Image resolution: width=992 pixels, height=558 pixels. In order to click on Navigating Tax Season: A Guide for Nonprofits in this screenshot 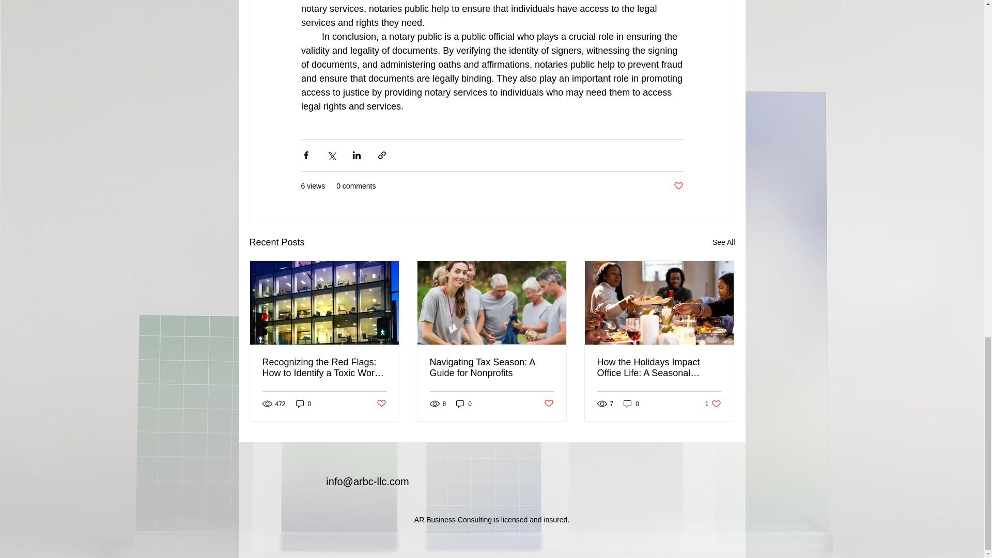, I will do `click(491, 368)`.